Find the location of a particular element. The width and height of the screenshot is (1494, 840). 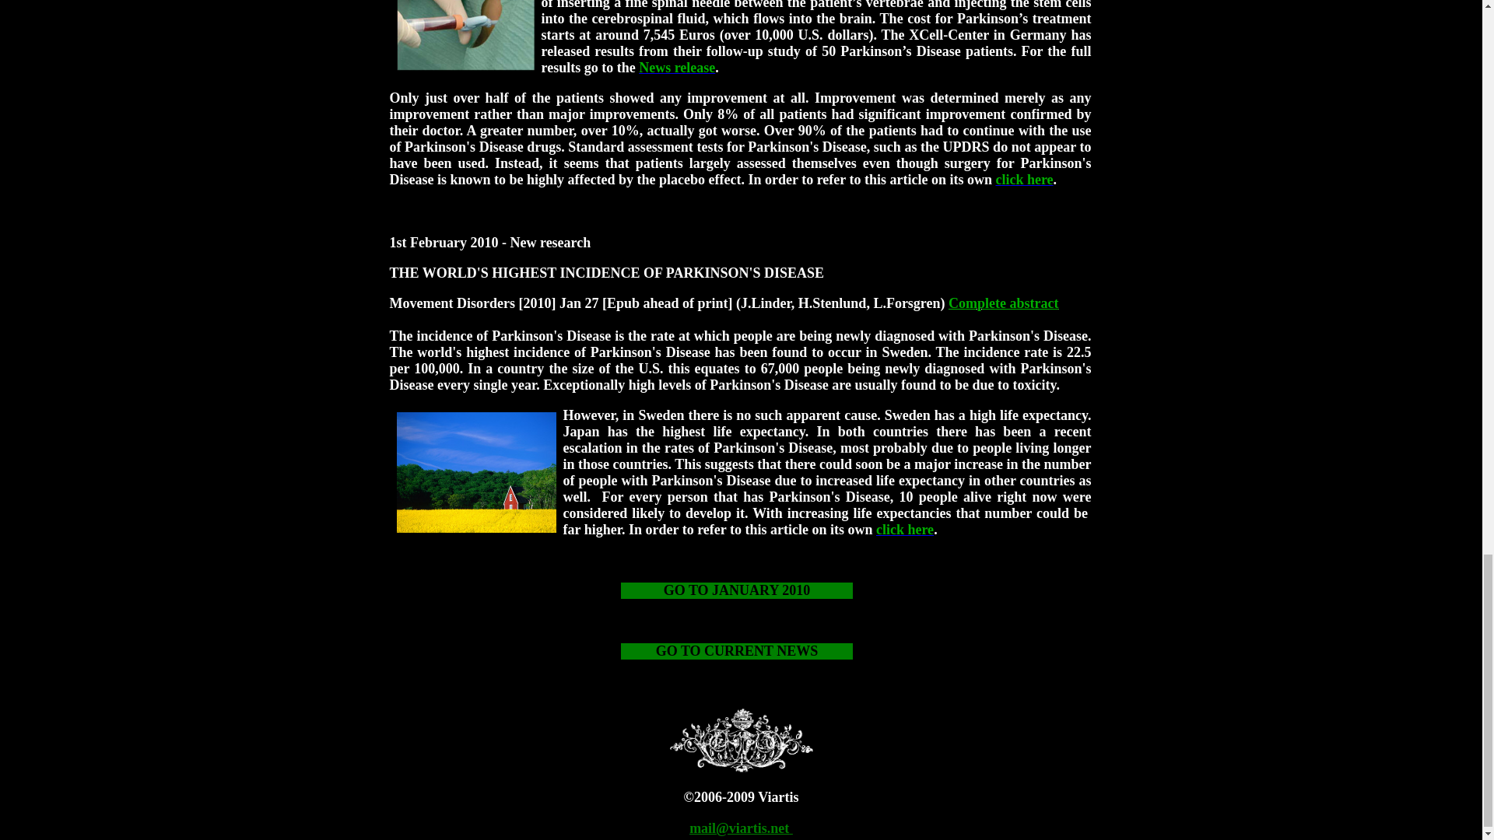

click here is located at coordinates (904, 529).